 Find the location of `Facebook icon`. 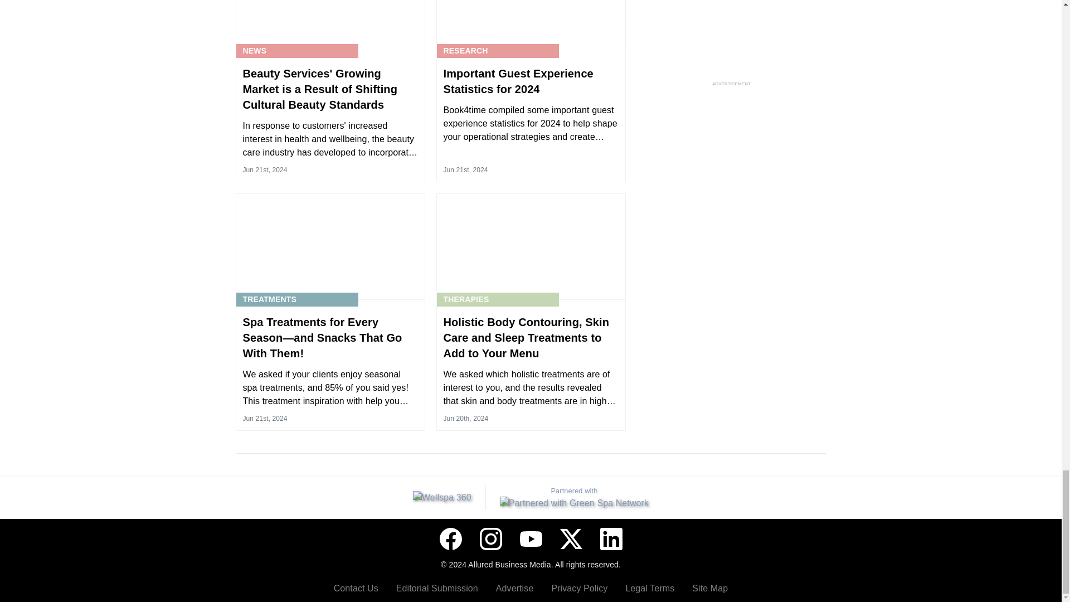

Facebook icon is located at coordinates (450, 539).